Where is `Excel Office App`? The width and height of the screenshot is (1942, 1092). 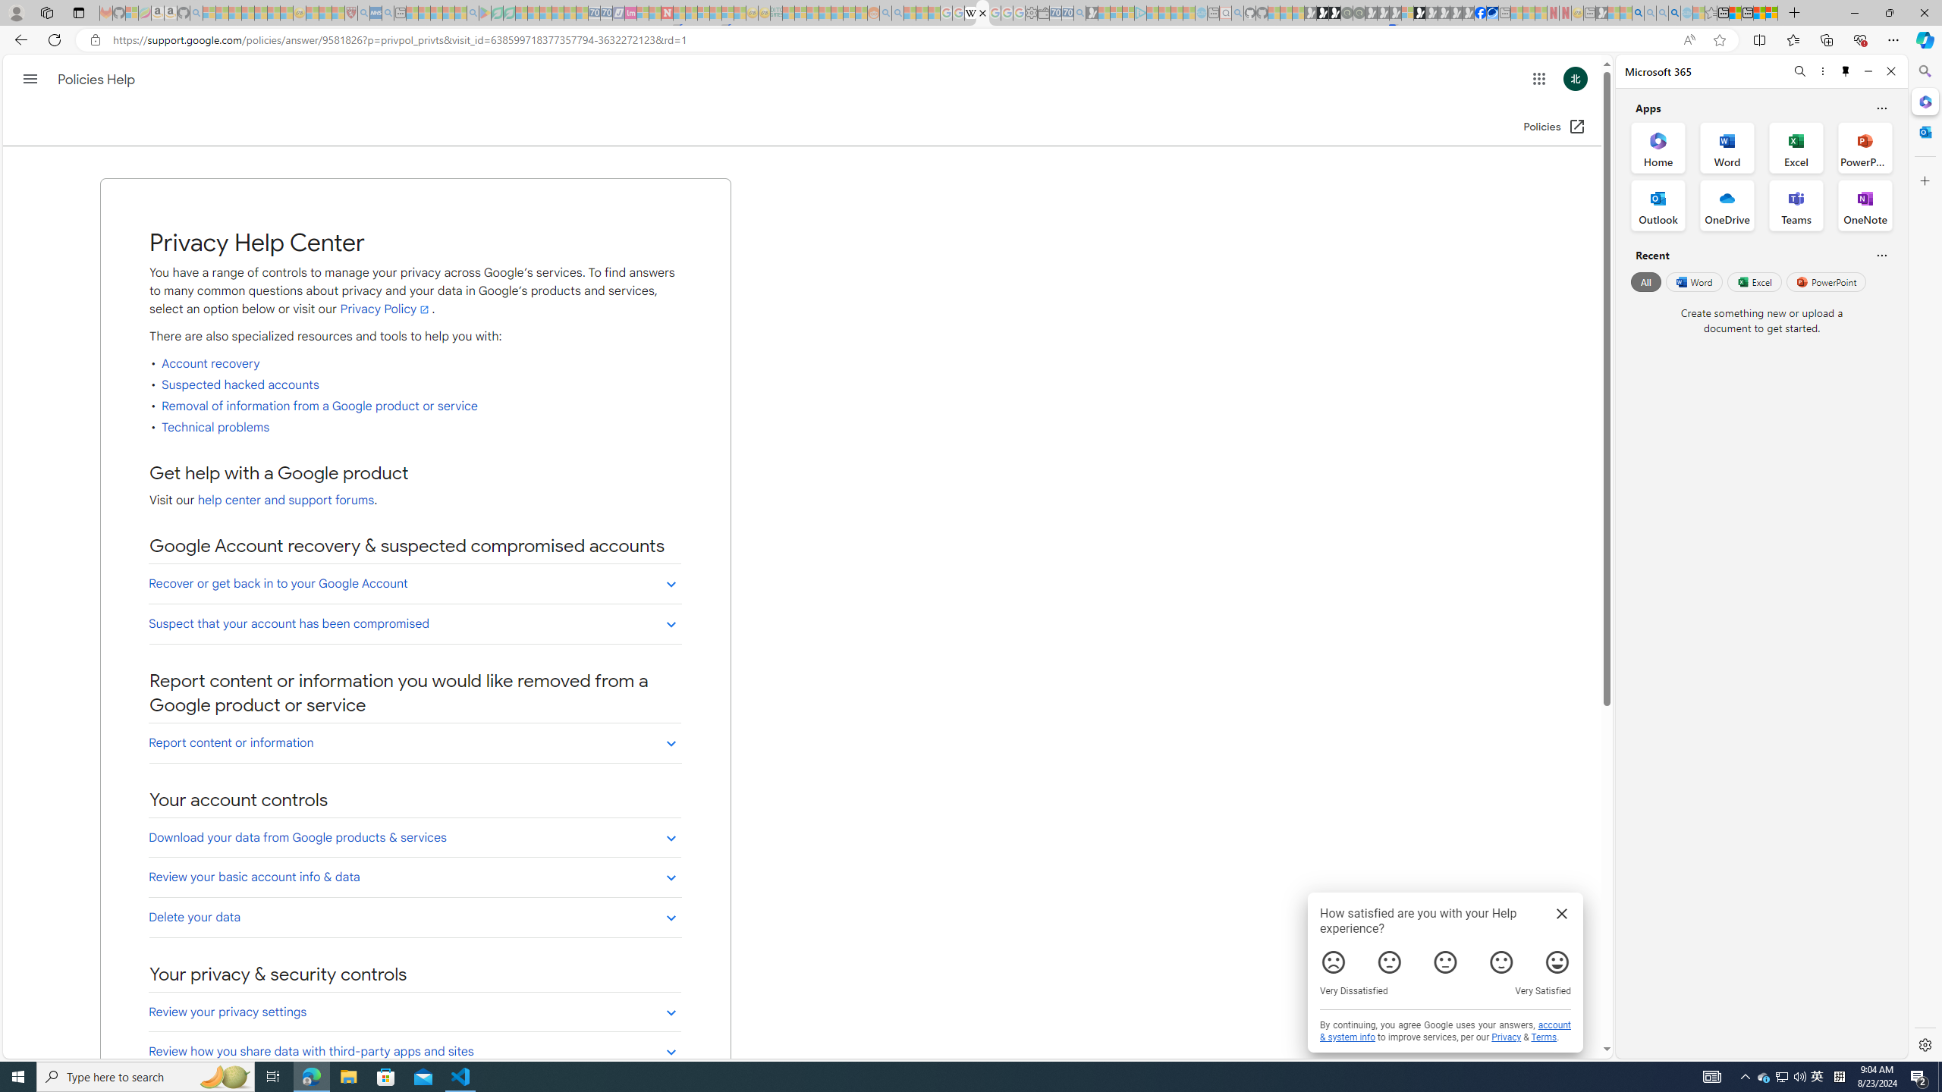
Excel Office App is located at coordinates (1796, 147).